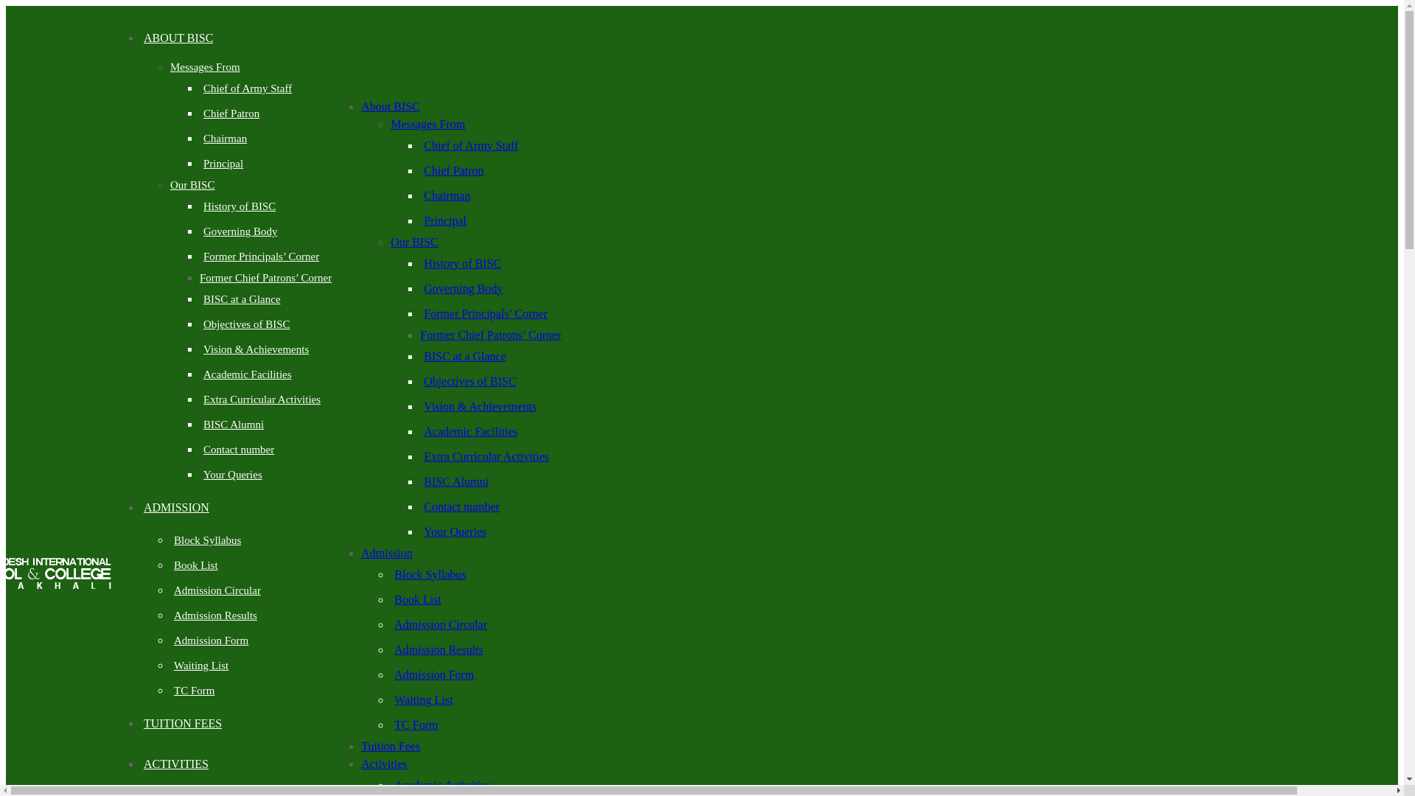  I want to click on Book List, so click(418, 598).